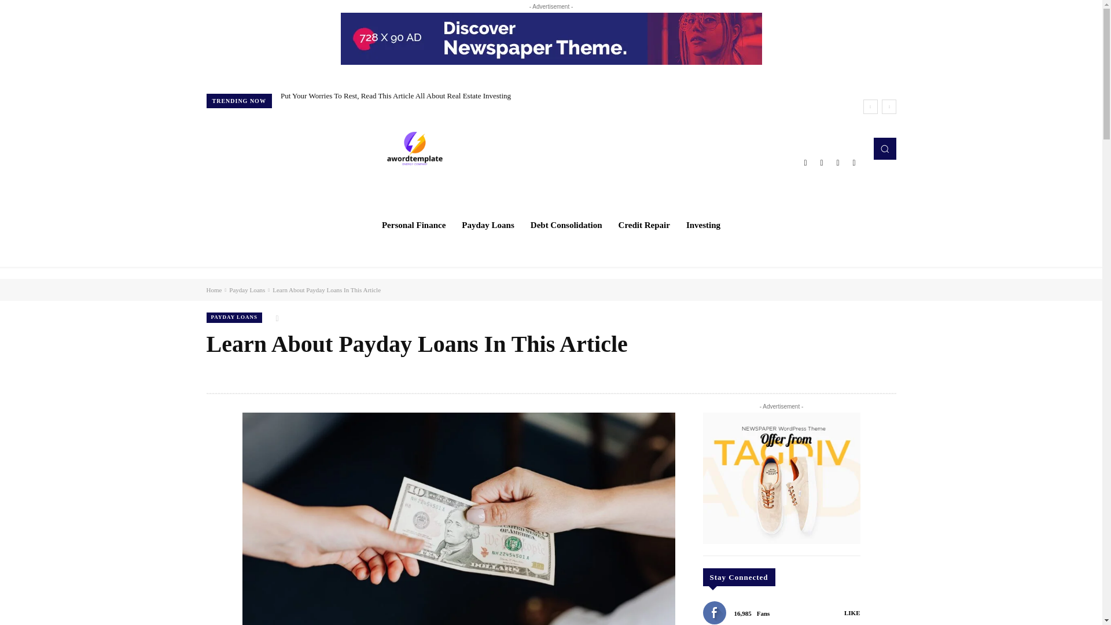 Image resolution: width=1111 pixels, height=625 pixels. I want to click on Personal Finance, so click(413, 225).